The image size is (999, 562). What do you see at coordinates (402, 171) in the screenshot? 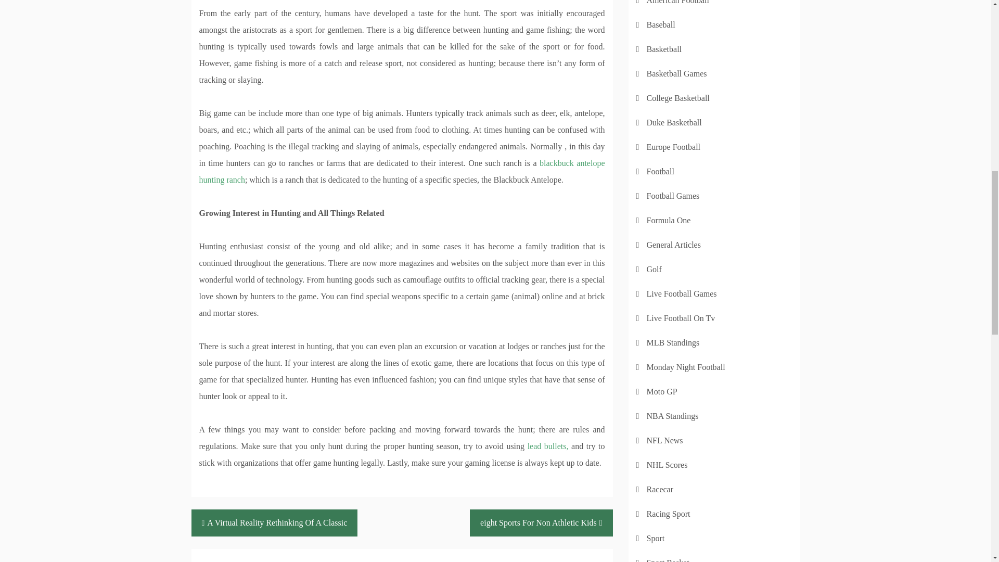
I see `blackbuck antelope hunting ranch` at bounding box center [402, 171].